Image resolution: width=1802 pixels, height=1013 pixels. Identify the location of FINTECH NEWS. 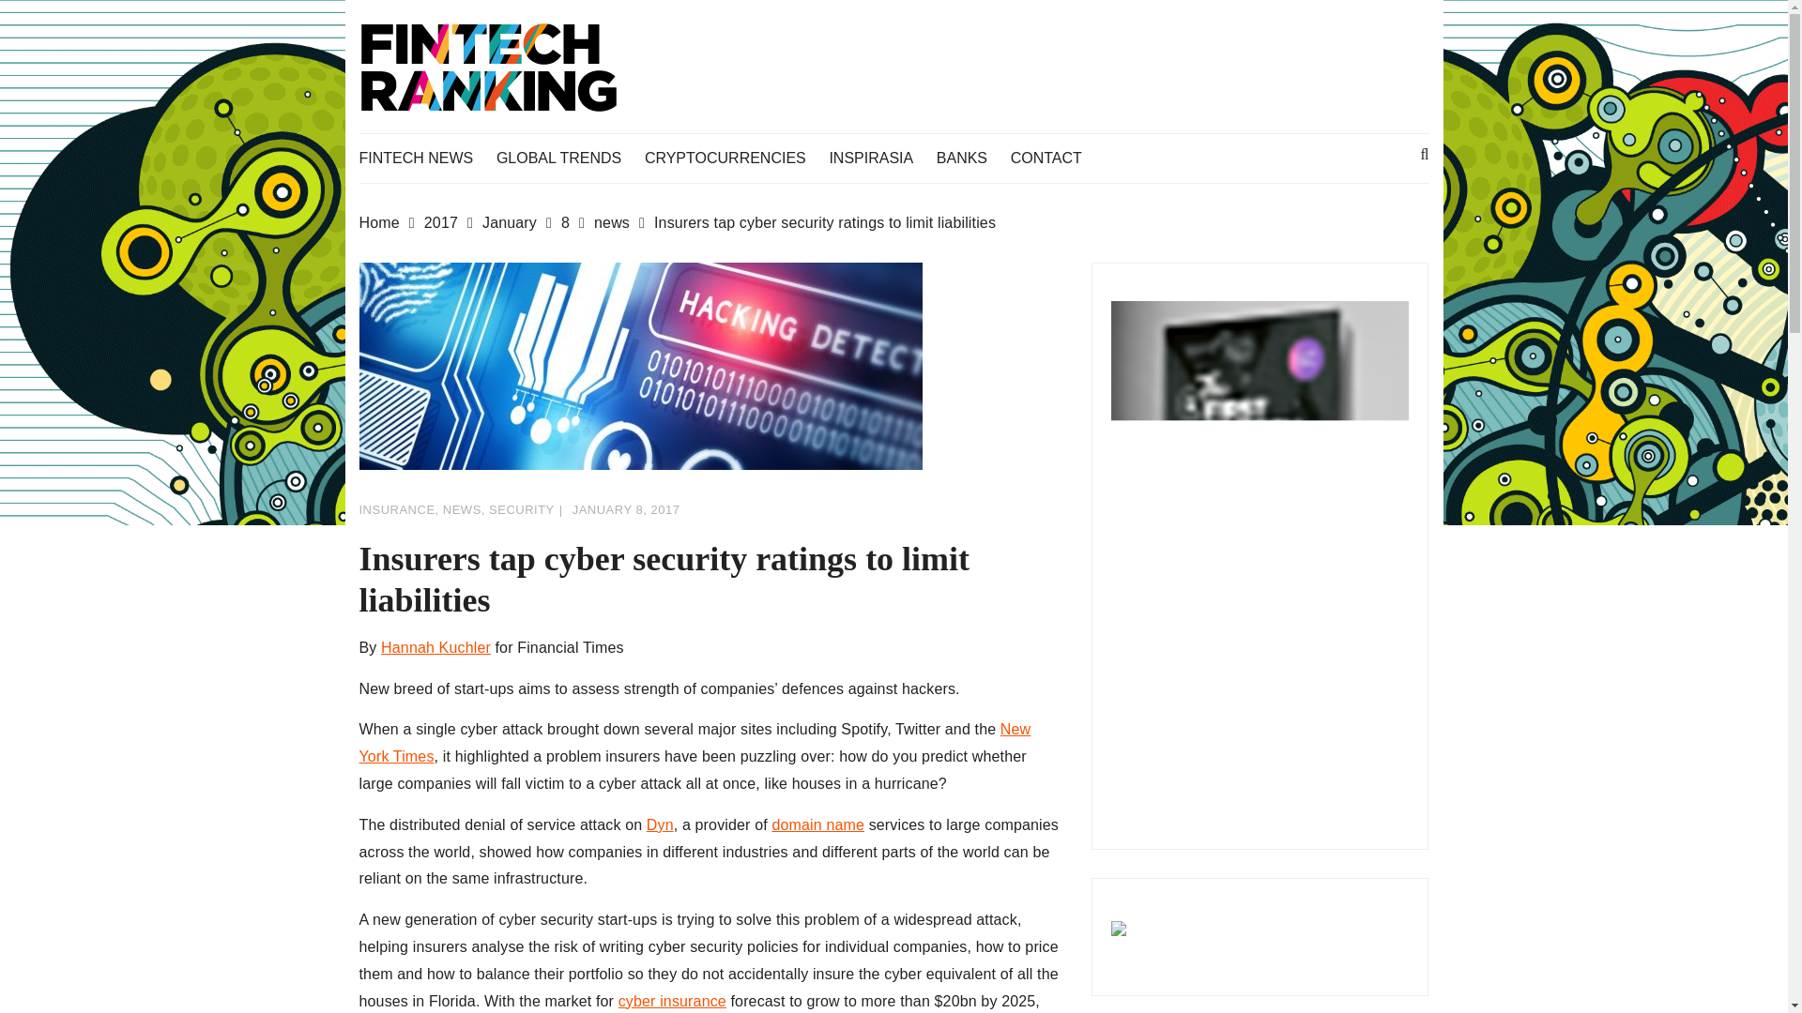
(425, 158).